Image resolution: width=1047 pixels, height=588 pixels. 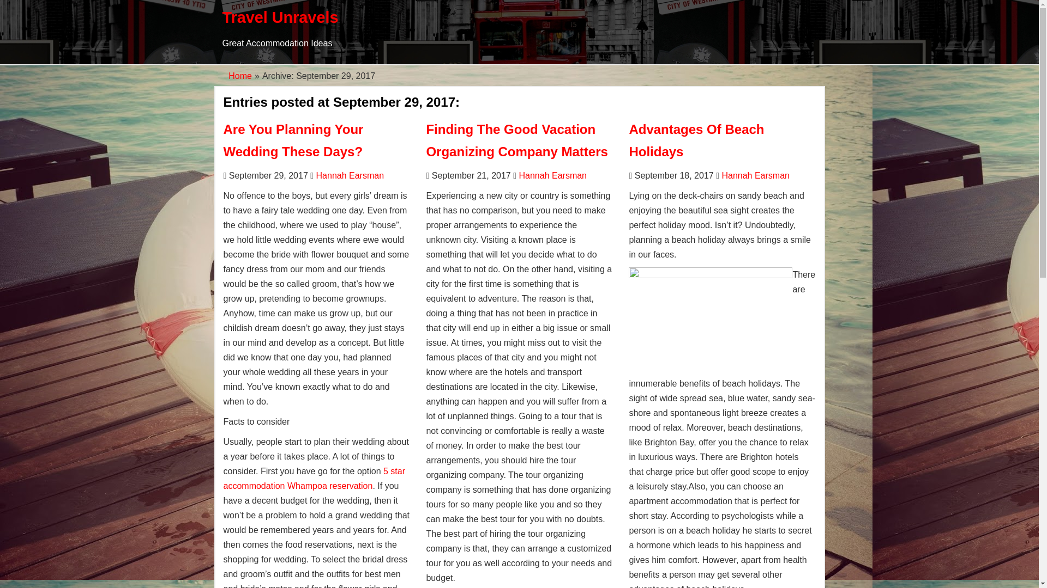 What do you see at coordinates (755, 175) in the screenshot?
I see `Hannah Earsman` at bounding box center [755, 175].